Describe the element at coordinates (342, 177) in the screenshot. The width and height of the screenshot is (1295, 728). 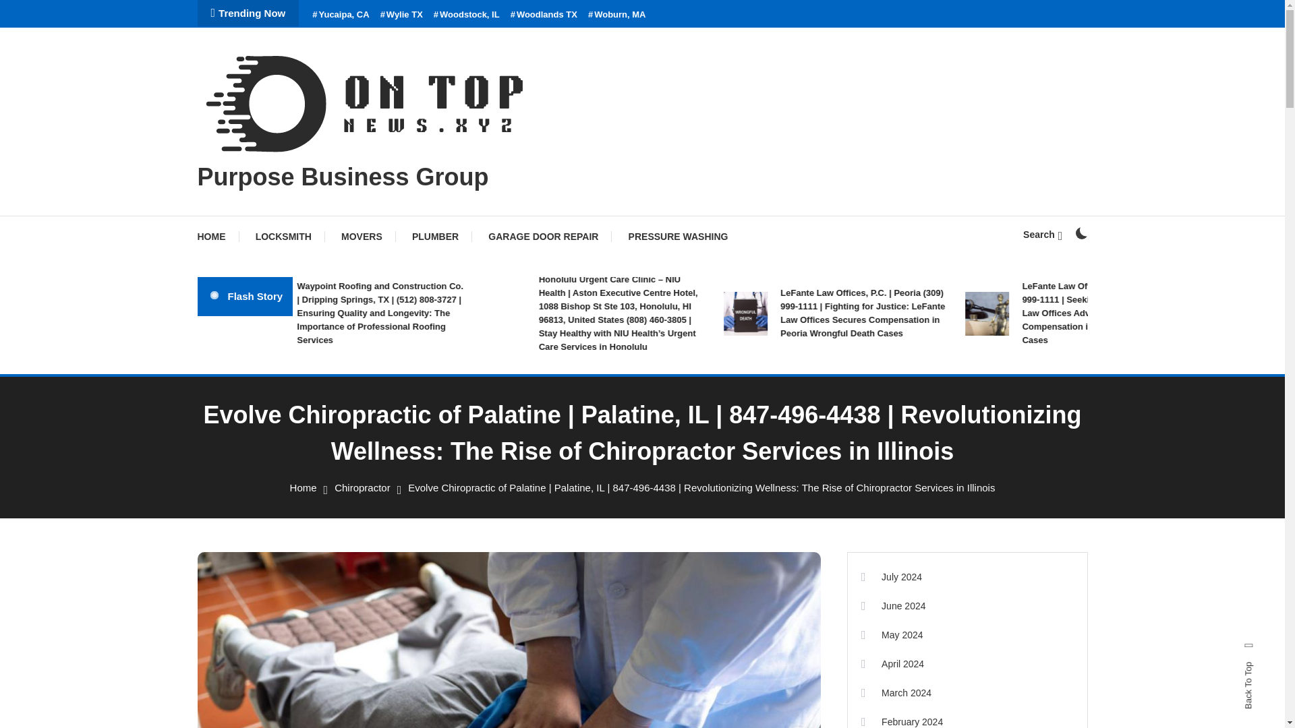
I see `Purpose Business Group` at that location.